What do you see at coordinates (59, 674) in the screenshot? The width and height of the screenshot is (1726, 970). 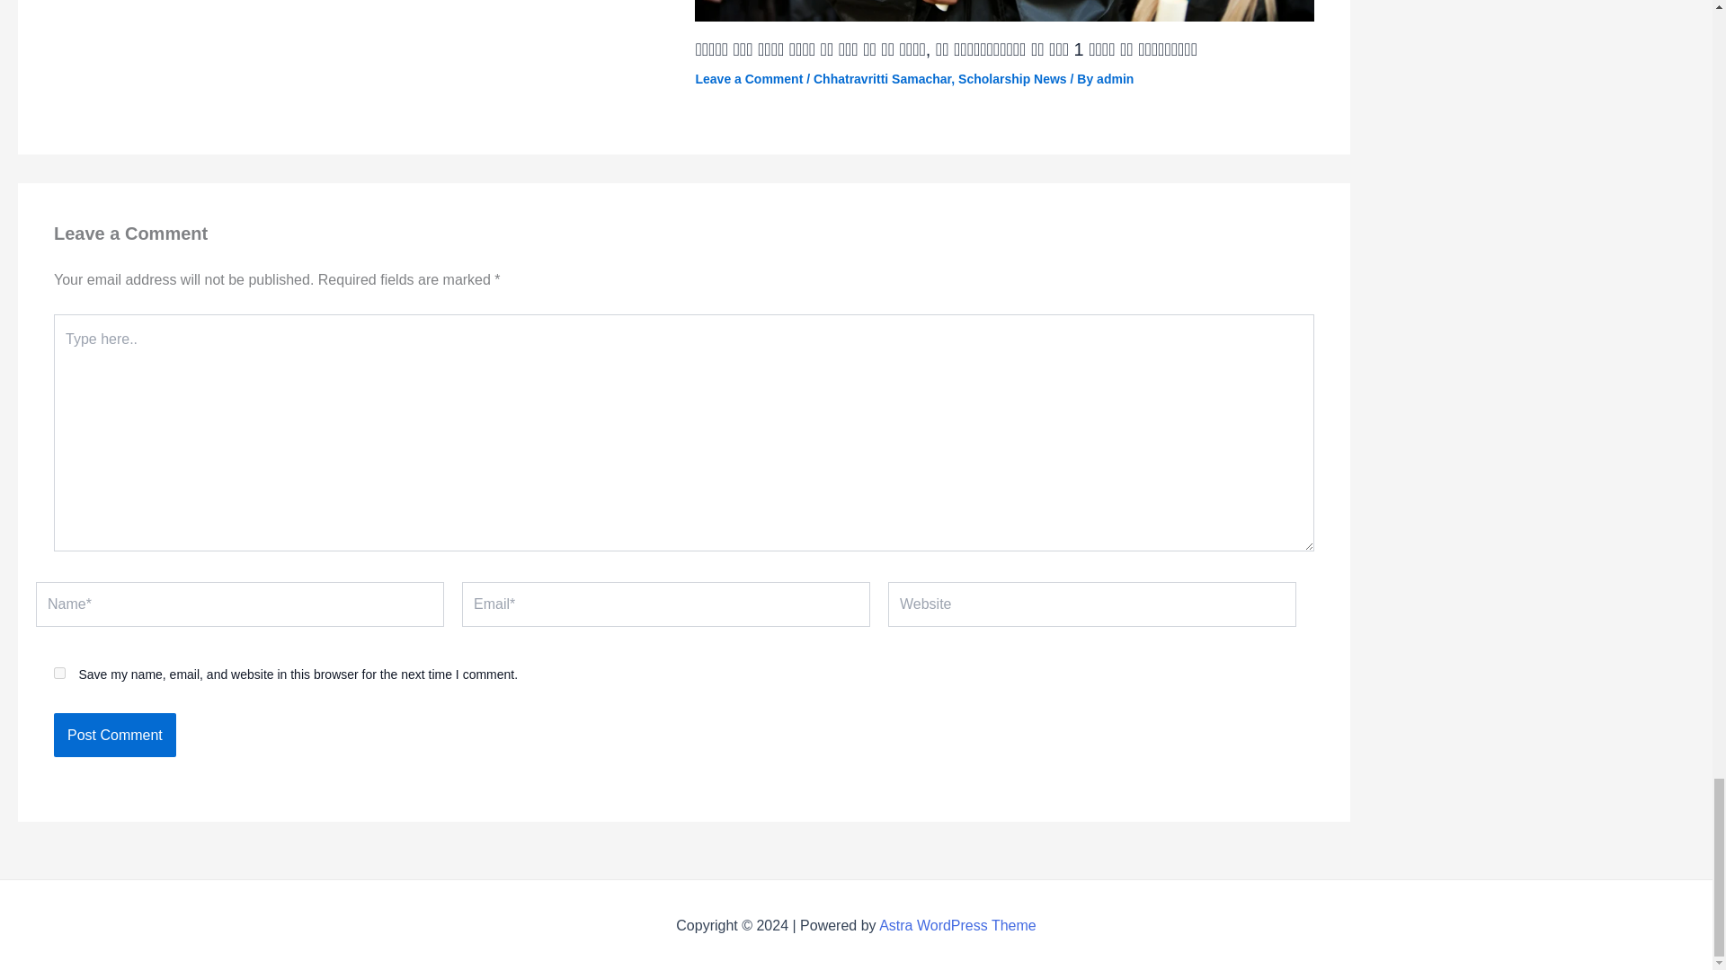 I see `yes` at bounding box center [59, 674].